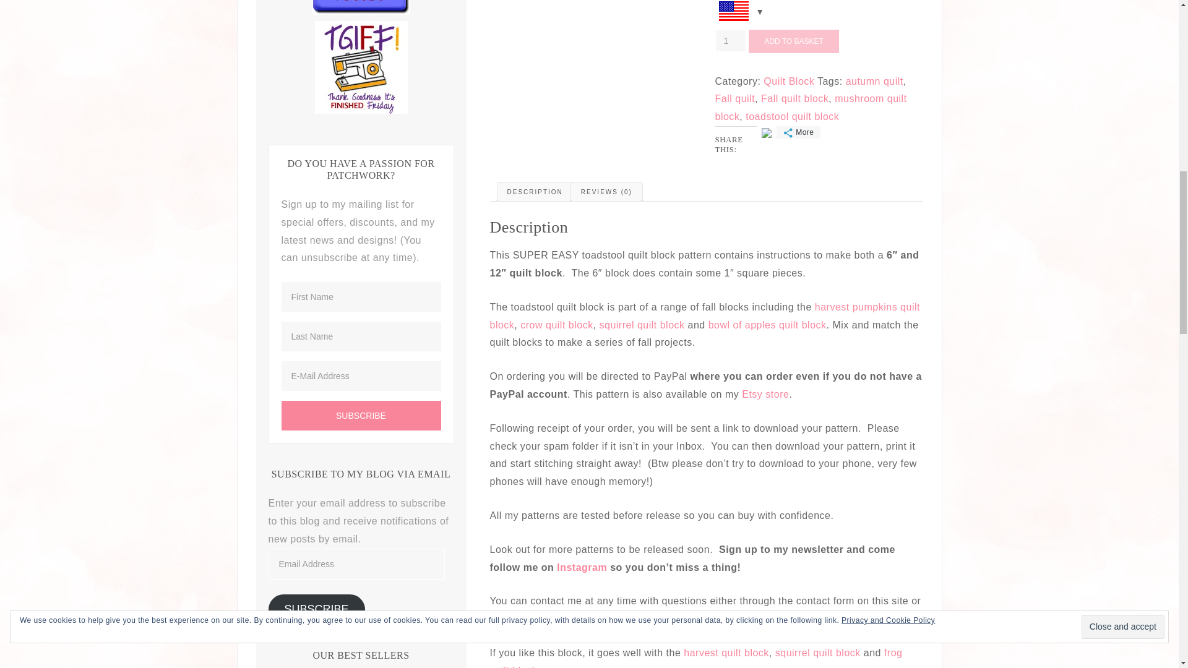  I want to click on Etsy store, so click(765, 393).